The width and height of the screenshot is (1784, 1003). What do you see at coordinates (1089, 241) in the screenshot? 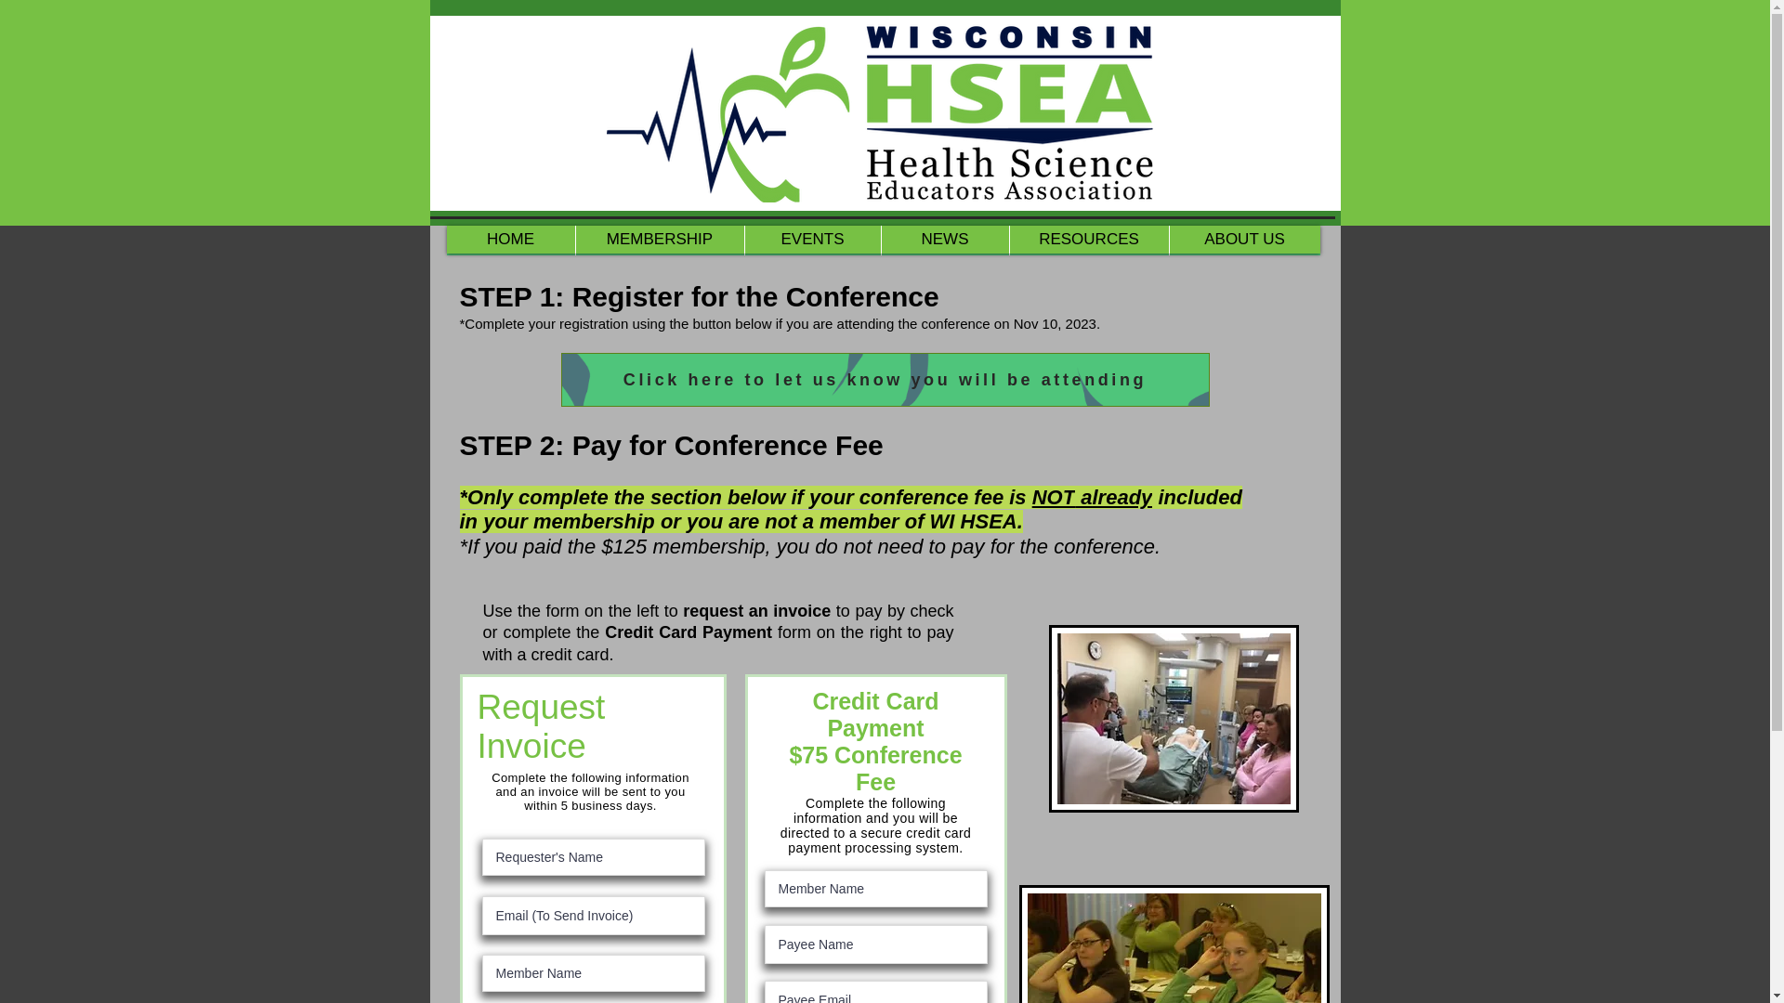
I see `RESOURCES` at bounding box center [1089, 241].